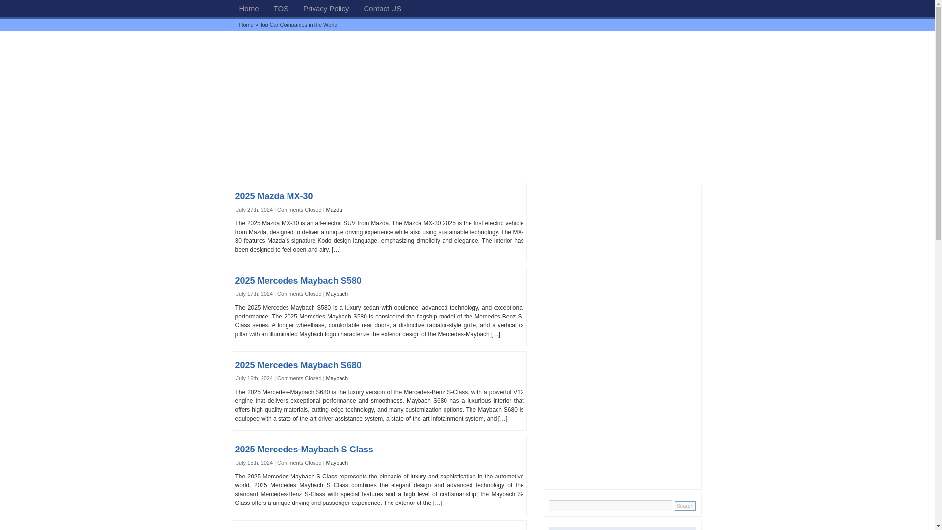  I want to click on Home, so click(246, 25).